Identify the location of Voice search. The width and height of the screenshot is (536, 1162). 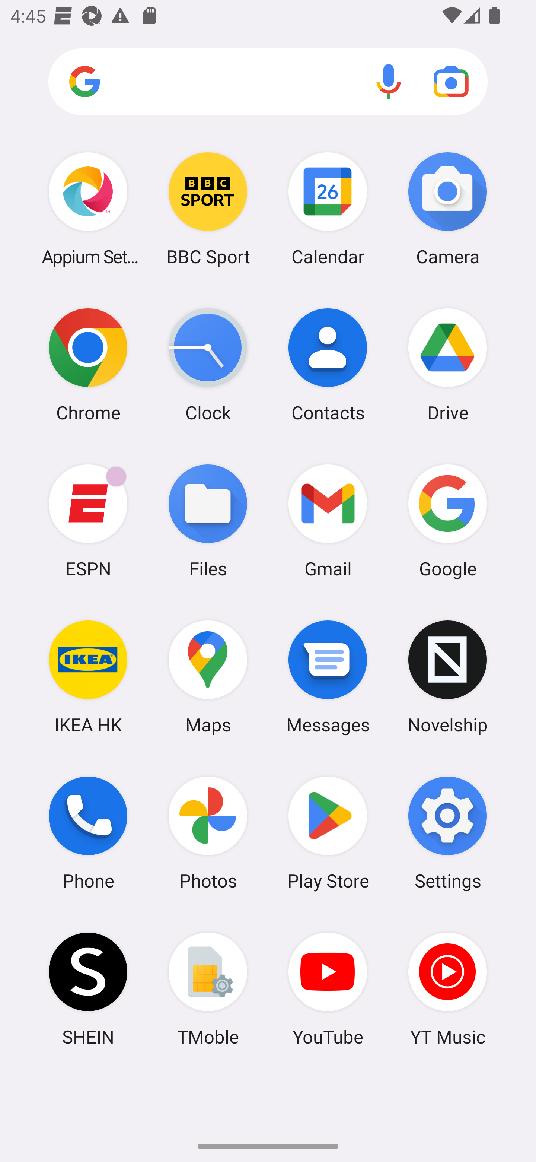
(389, 81).